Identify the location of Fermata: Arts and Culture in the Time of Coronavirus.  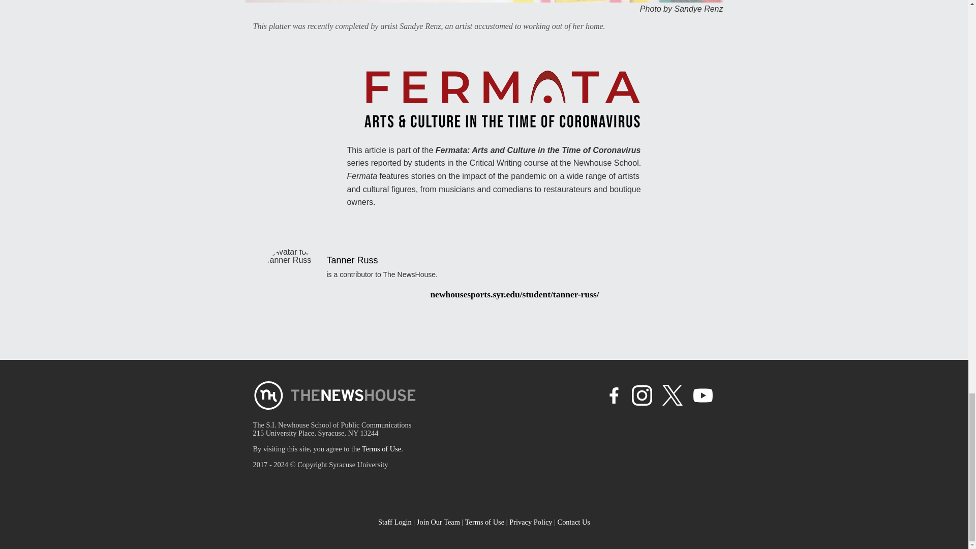
(538, 150).